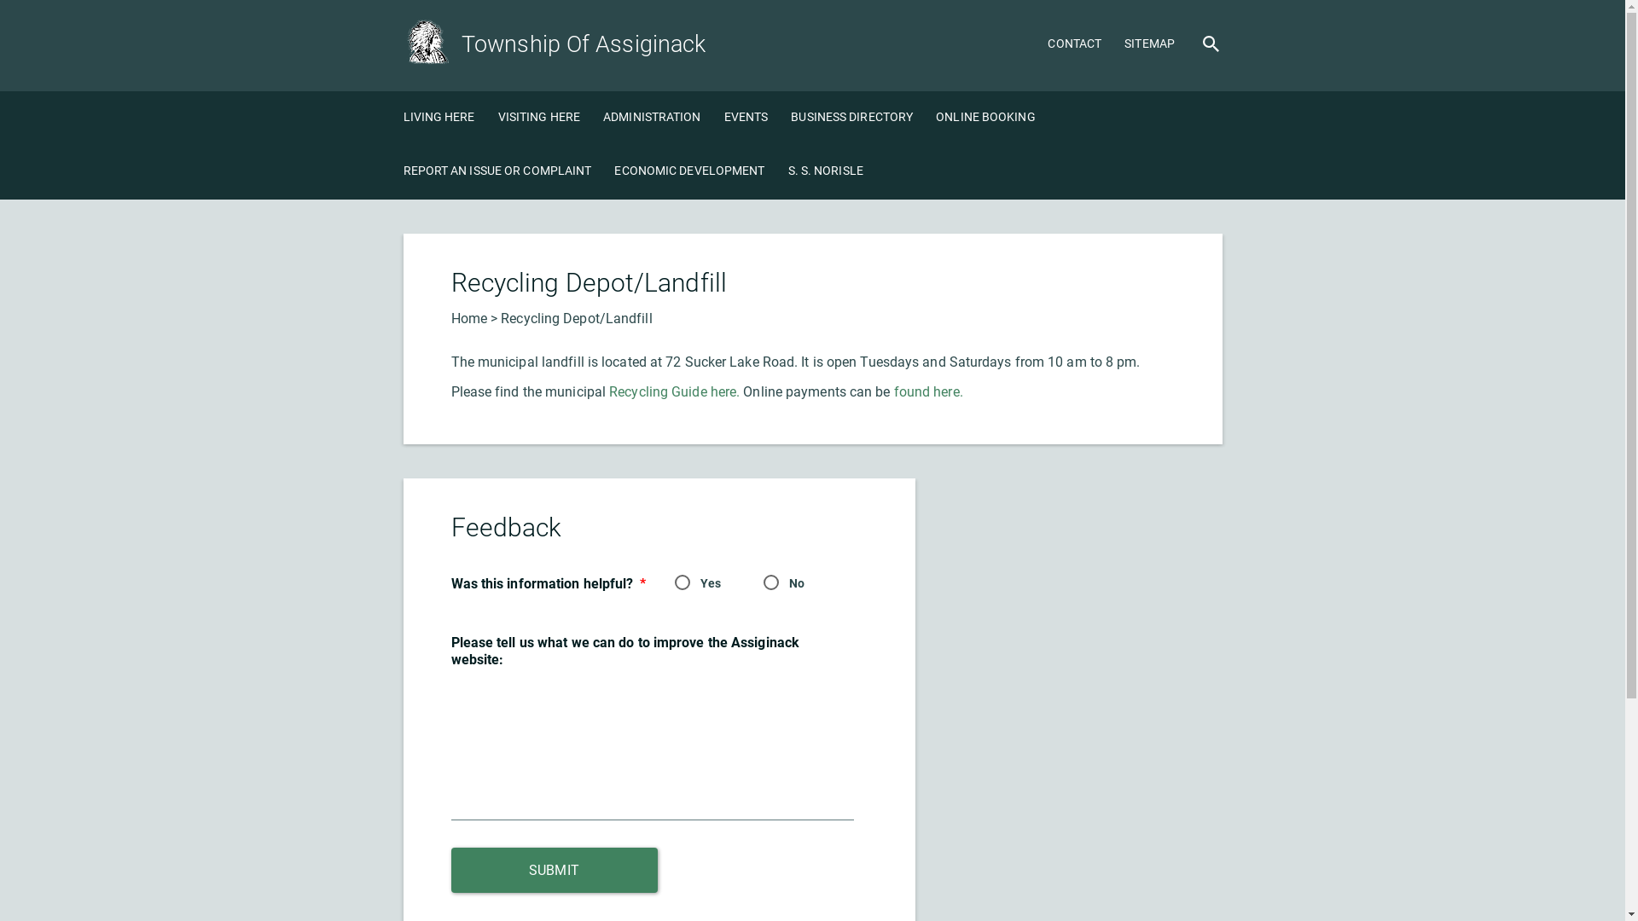 The image size is (1638, 921). What do you see at coordinates (554, 870) in the screenshot?
I see `Submit` at bounding box center [554, 870].